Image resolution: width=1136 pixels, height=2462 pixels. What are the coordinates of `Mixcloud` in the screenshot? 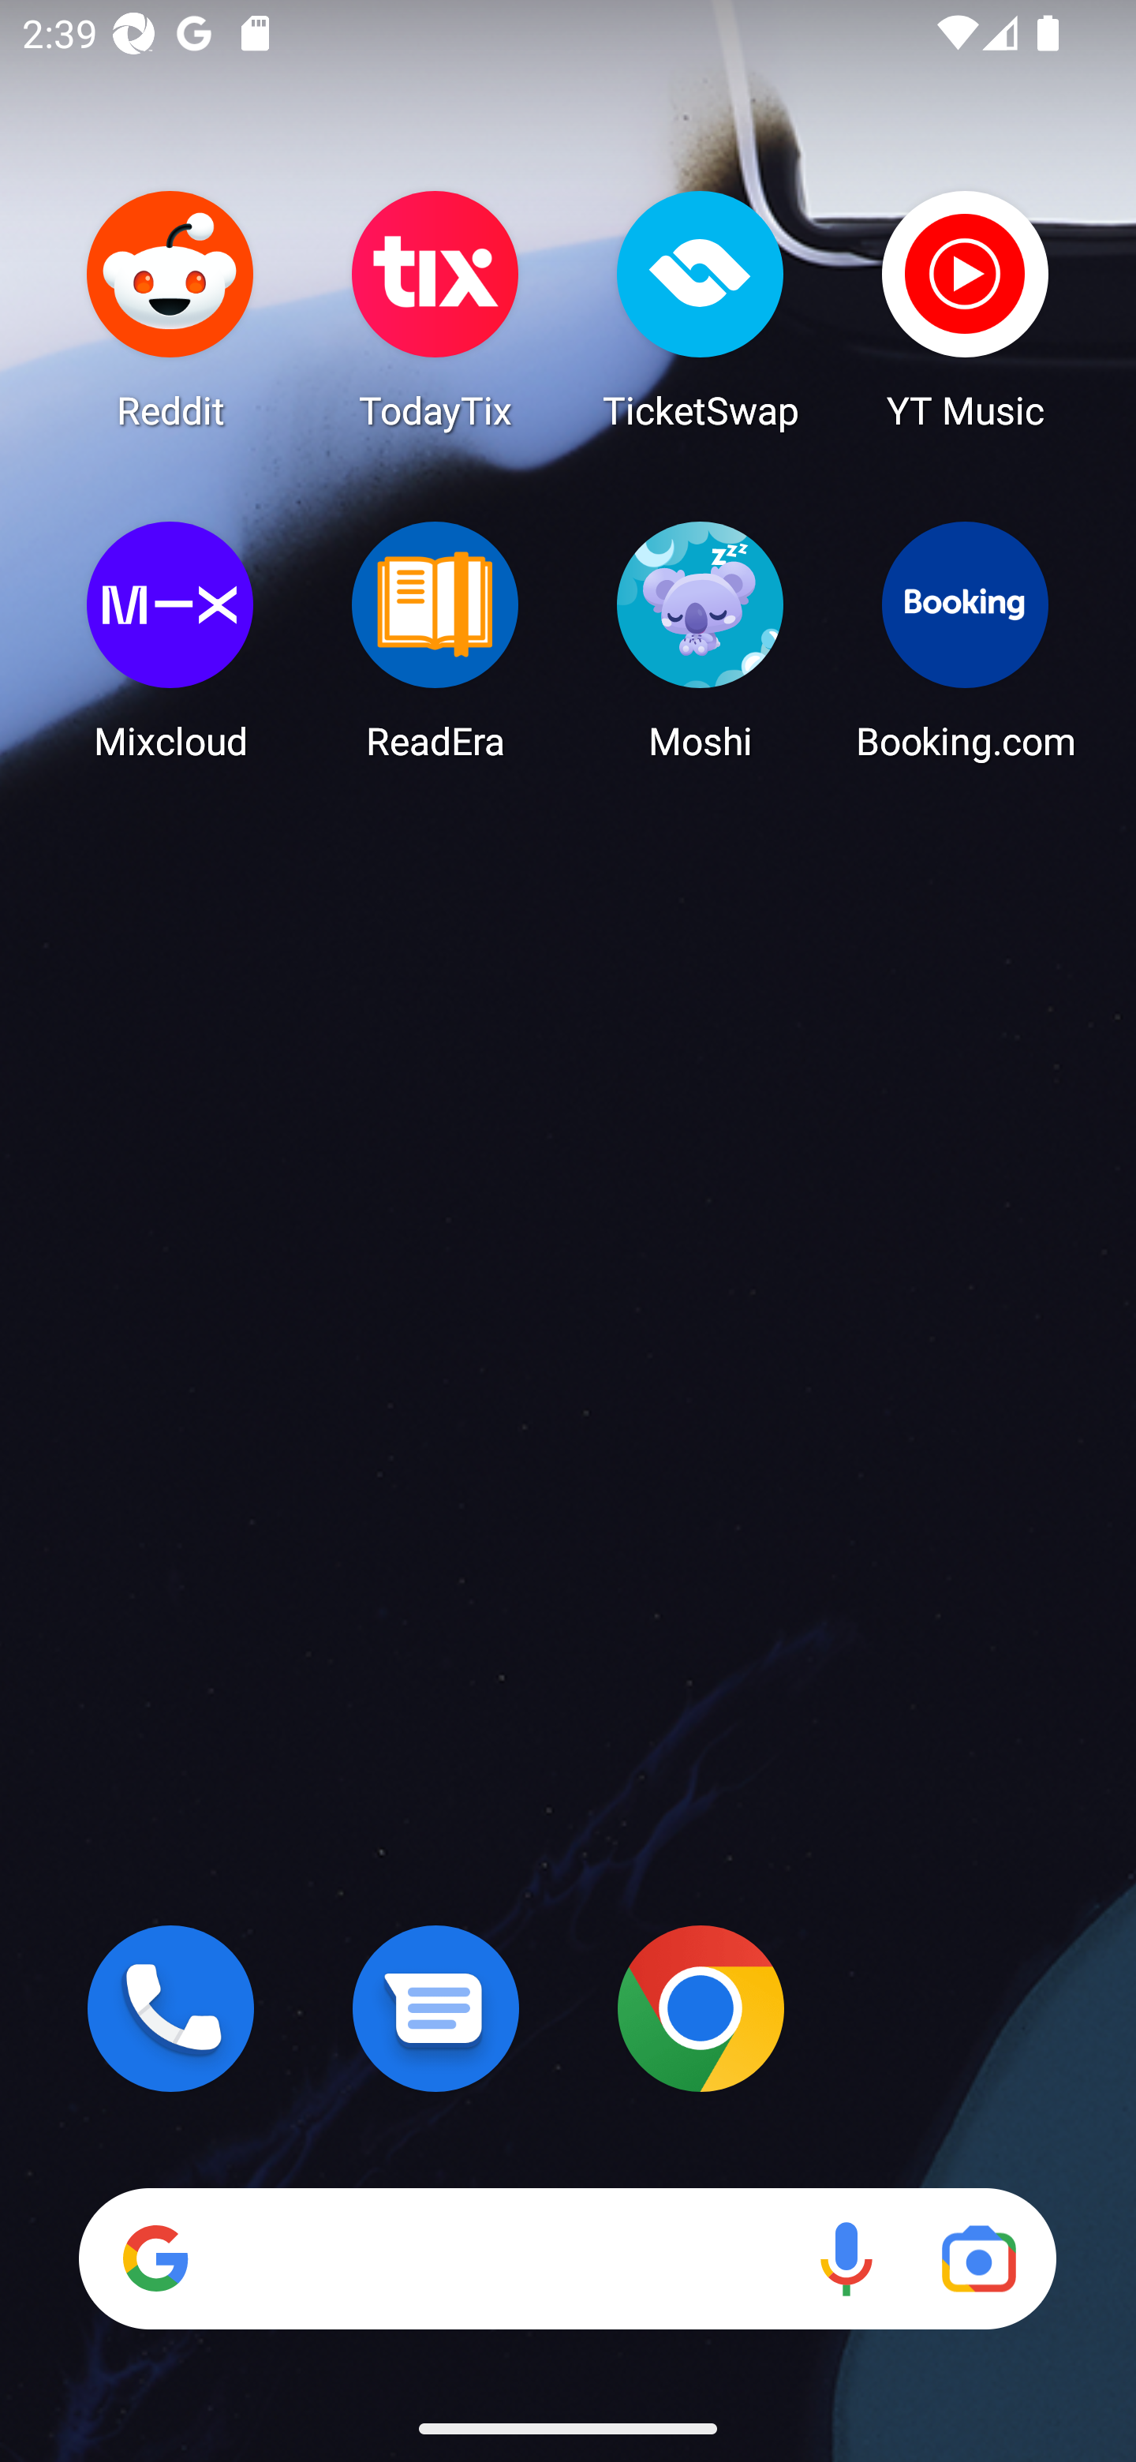 It's located at (170, 640).